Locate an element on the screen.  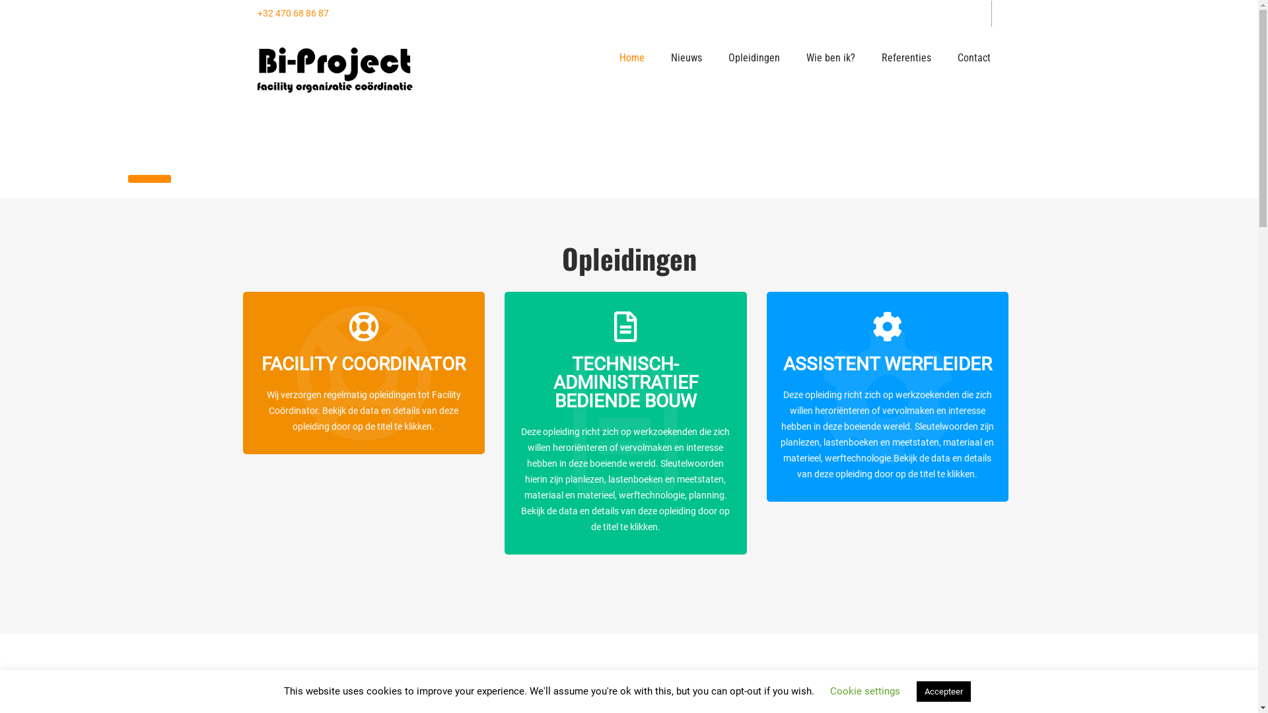
Accepteer is located at coordinates (944, 692).